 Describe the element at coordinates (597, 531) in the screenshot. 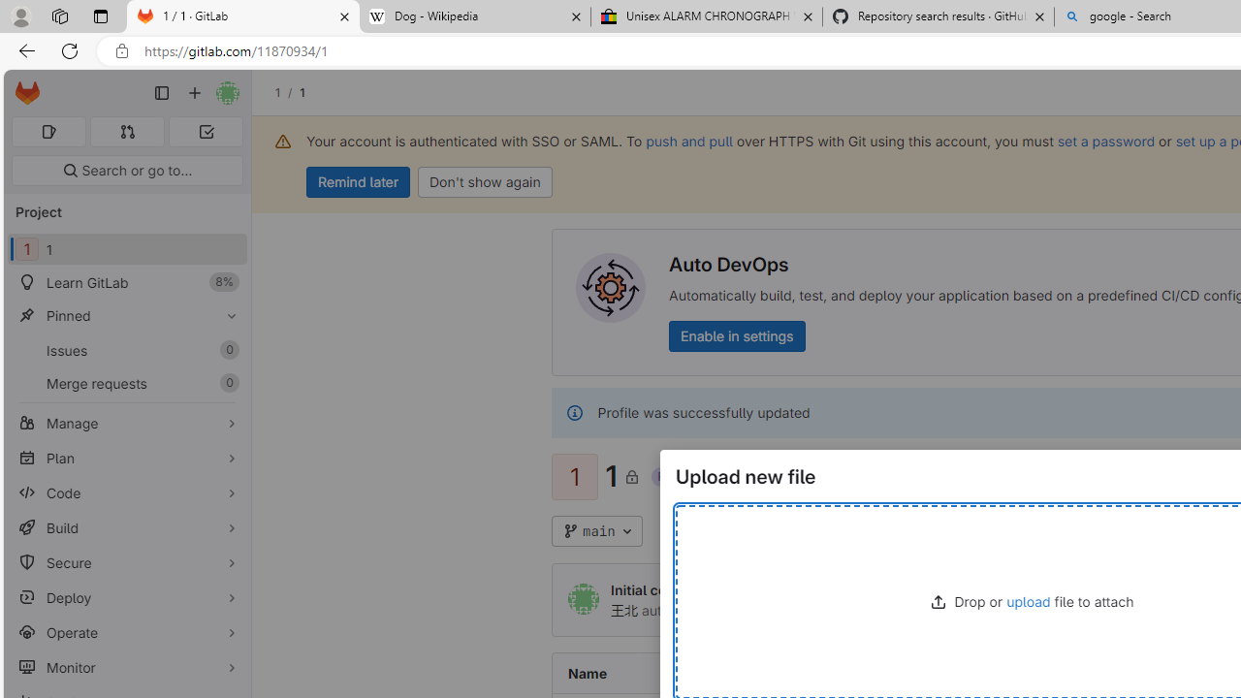

I see `main` at that location.